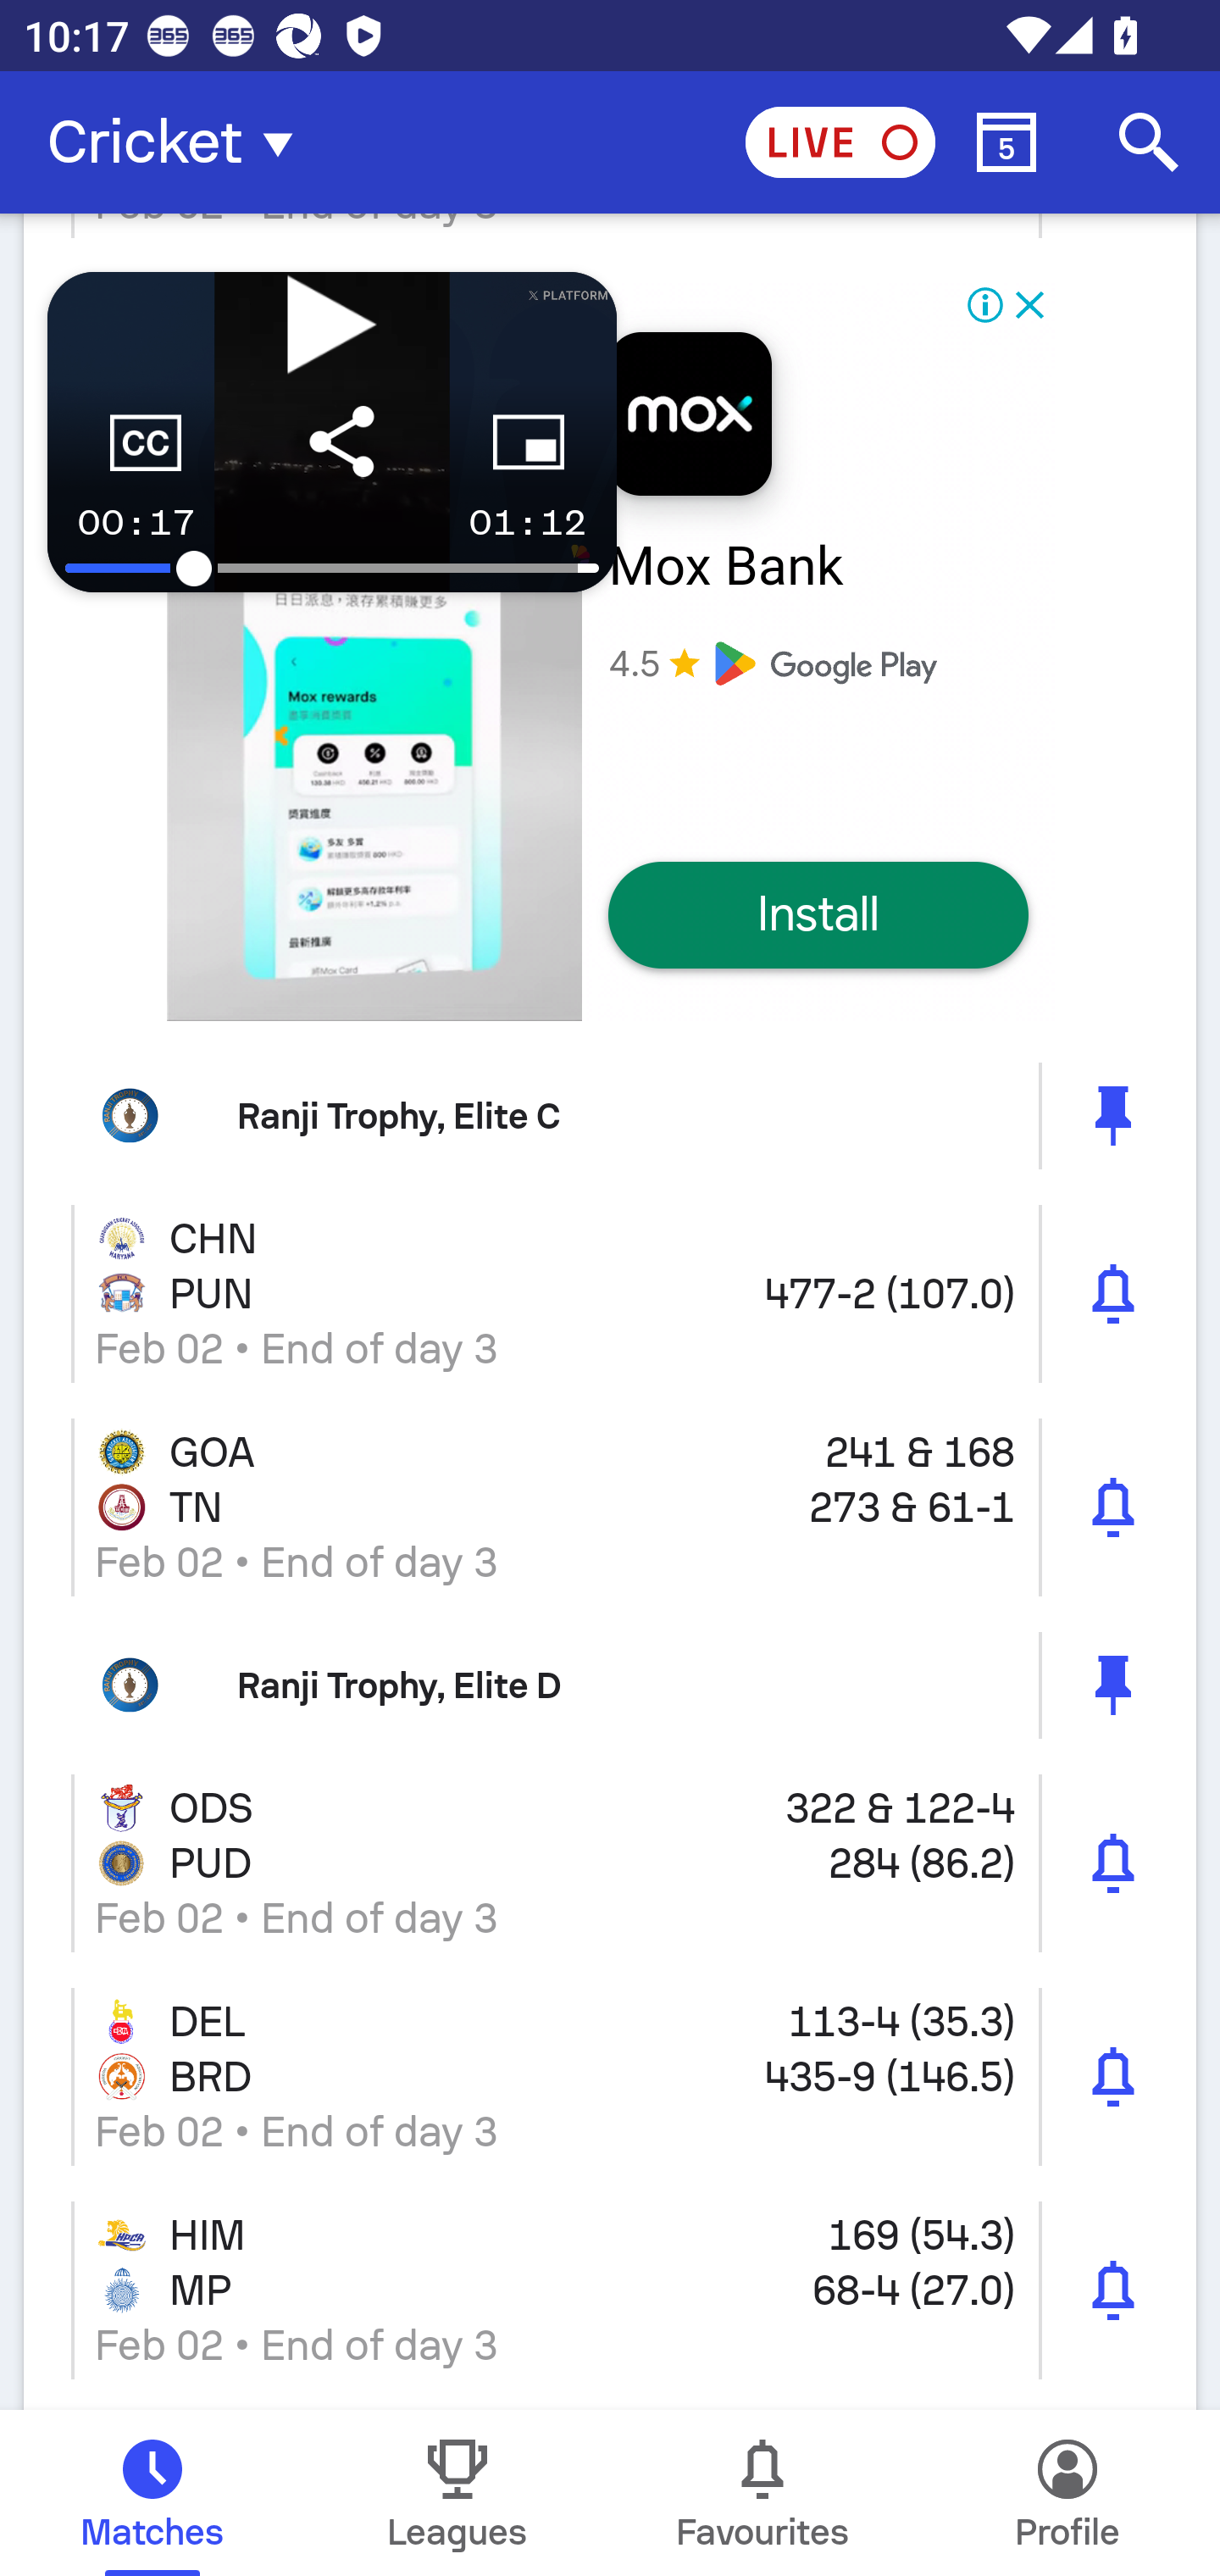  What do you see at coordinates (1006, 142) in the screenshot?
I see `Calendar` at bounding box center [1006, 142].